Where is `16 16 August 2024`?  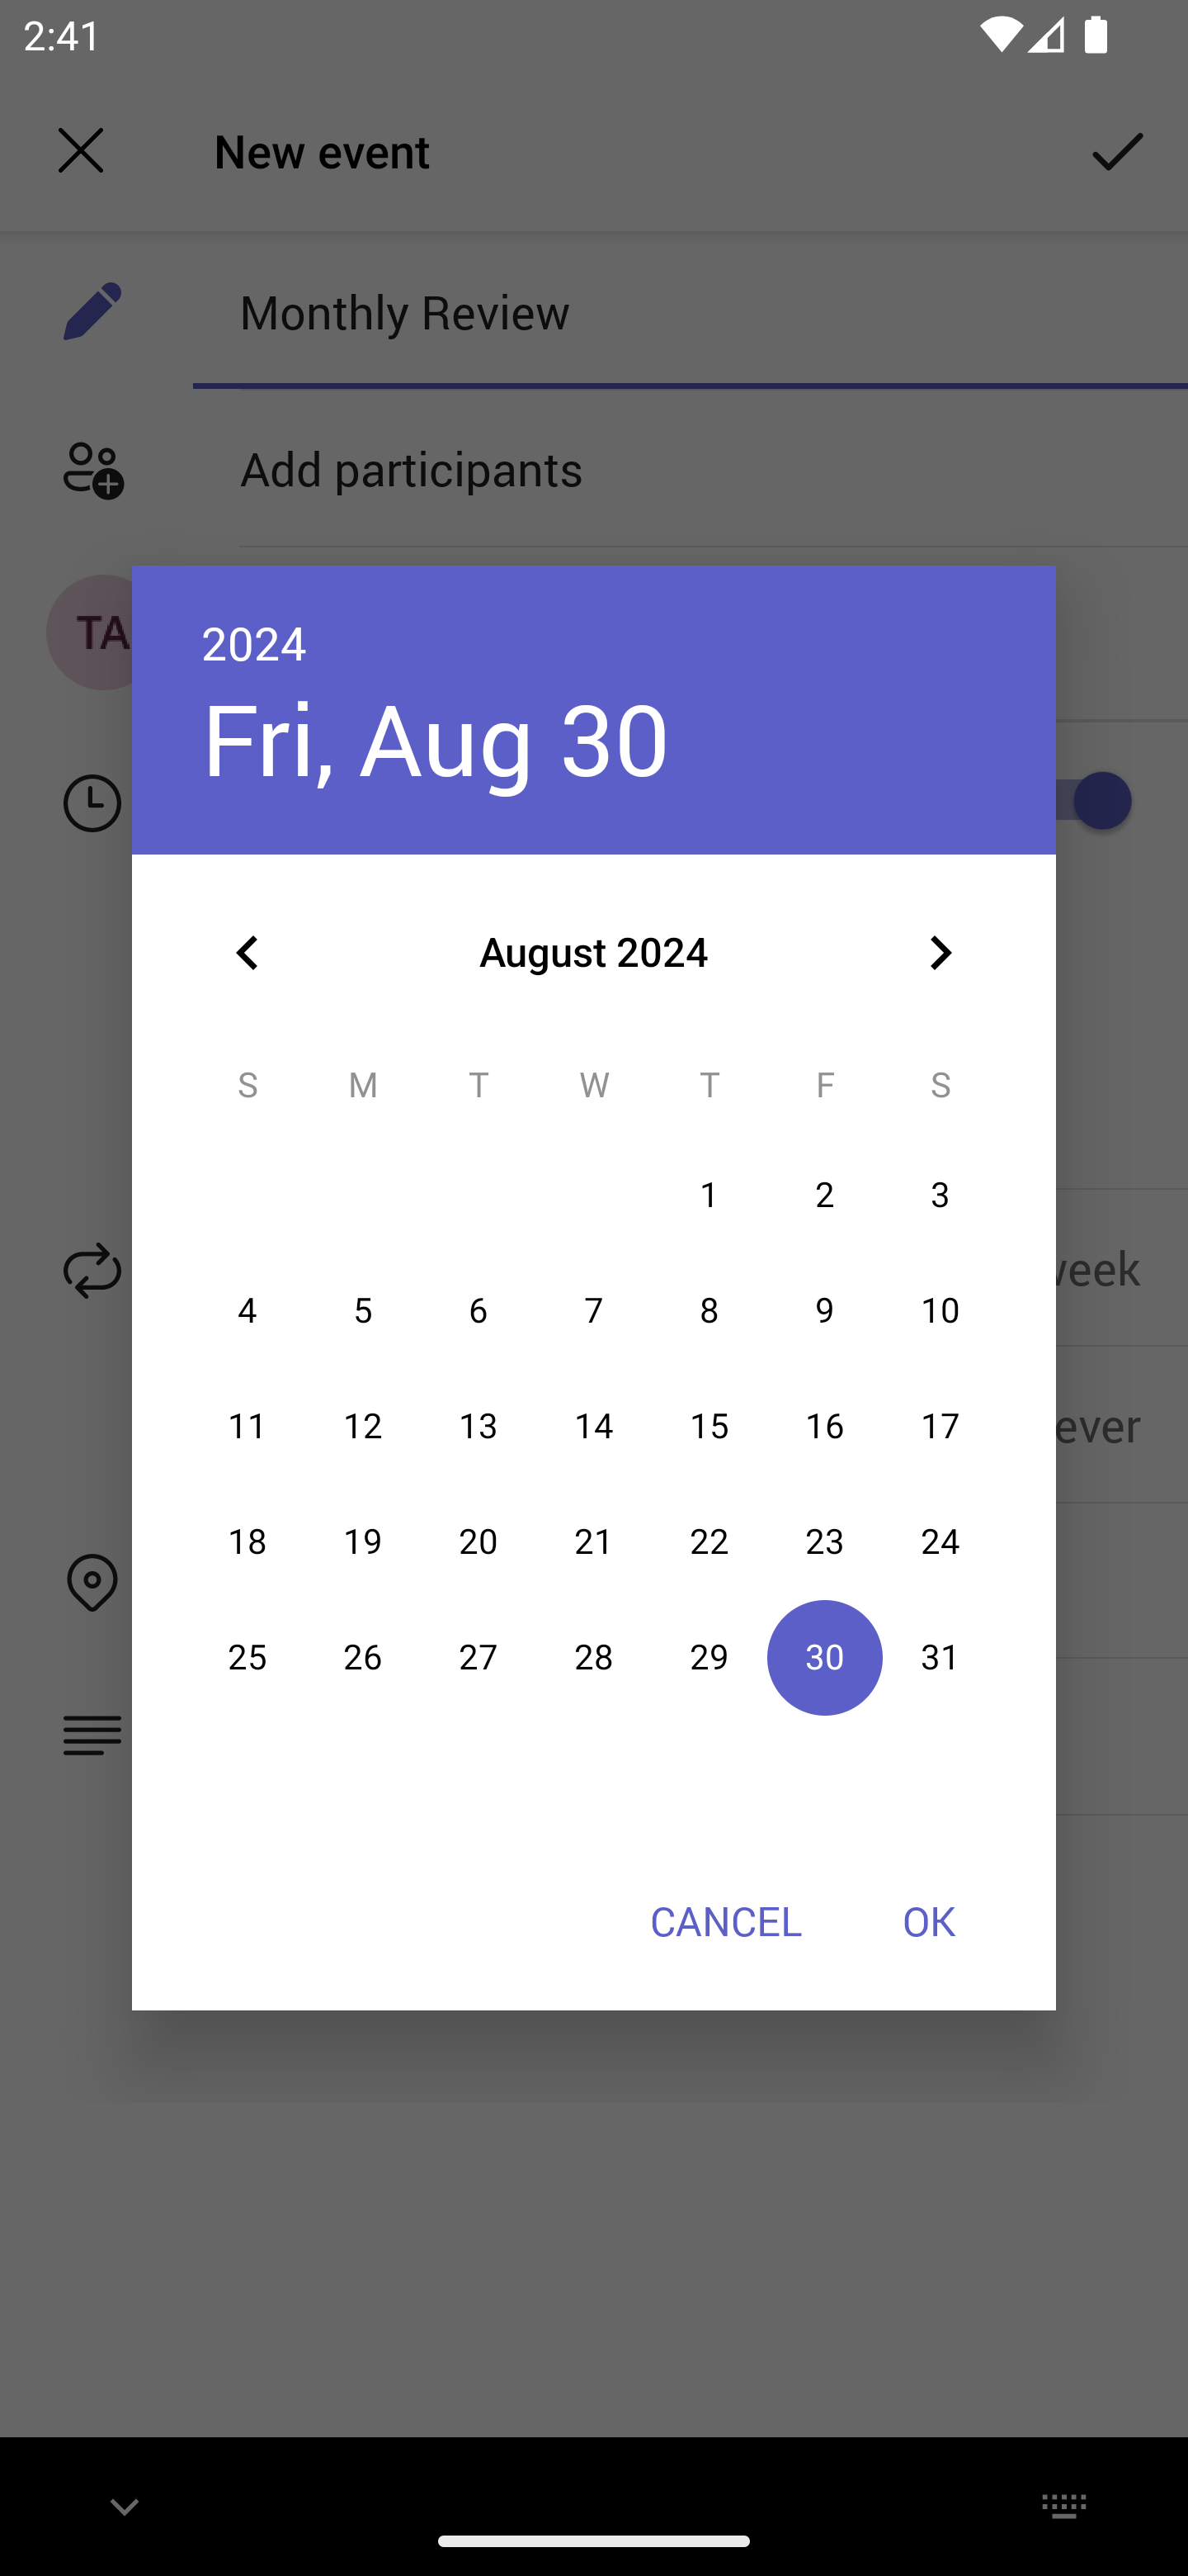
16 16 August 2024 is located at coordinates (825, 1425).